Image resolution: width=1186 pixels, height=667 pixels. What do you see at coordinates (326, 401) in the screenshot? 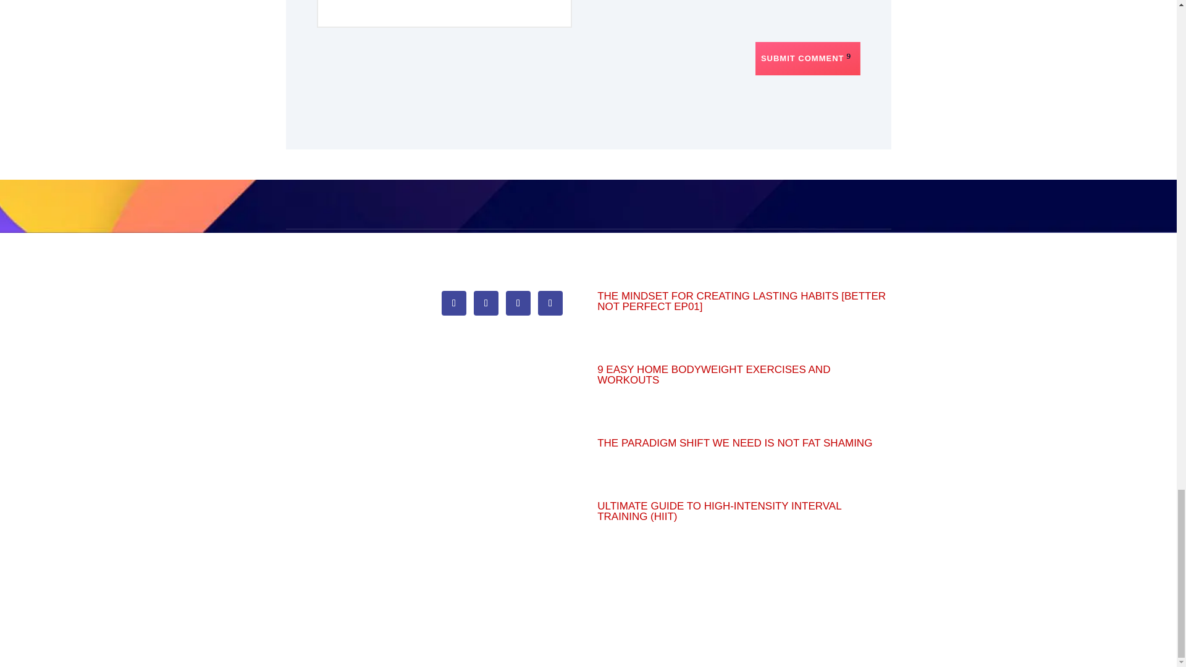
I see `New Territory Media` at bounding box center [326, 401].